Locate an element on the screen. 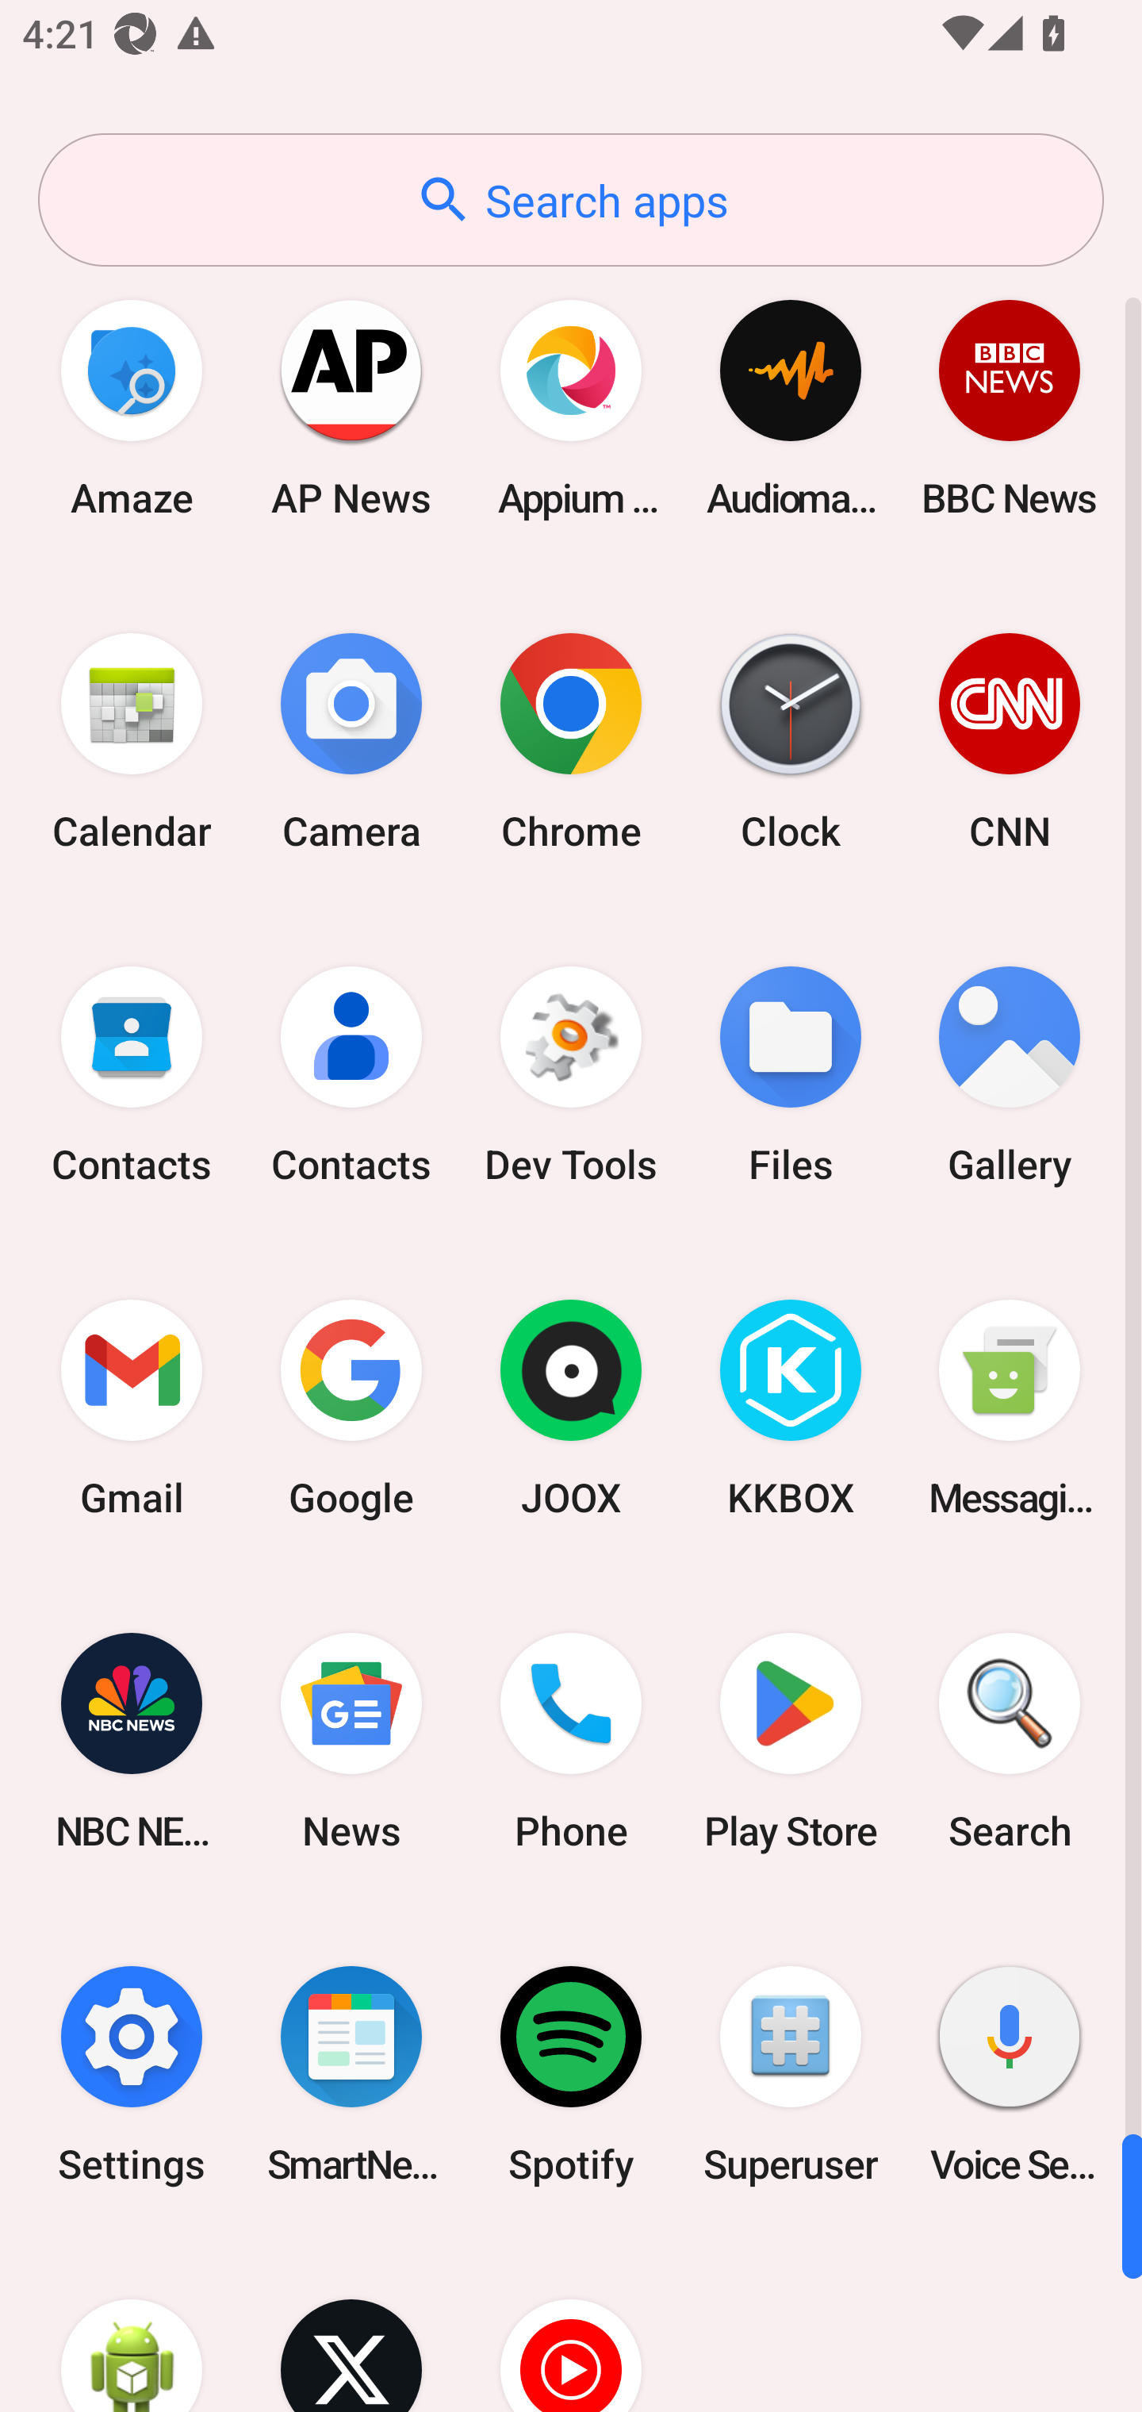  Clock is located at coordinates (790, 741).